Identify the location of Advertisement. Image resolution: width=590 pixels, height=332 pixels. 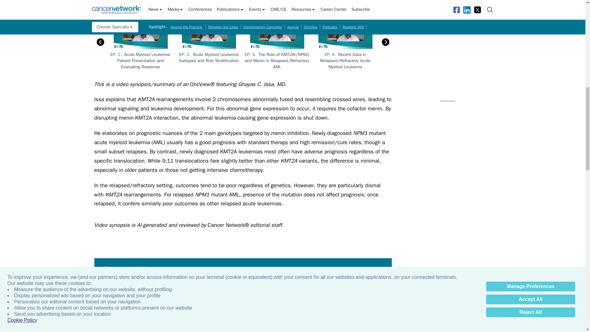
(243, 5).